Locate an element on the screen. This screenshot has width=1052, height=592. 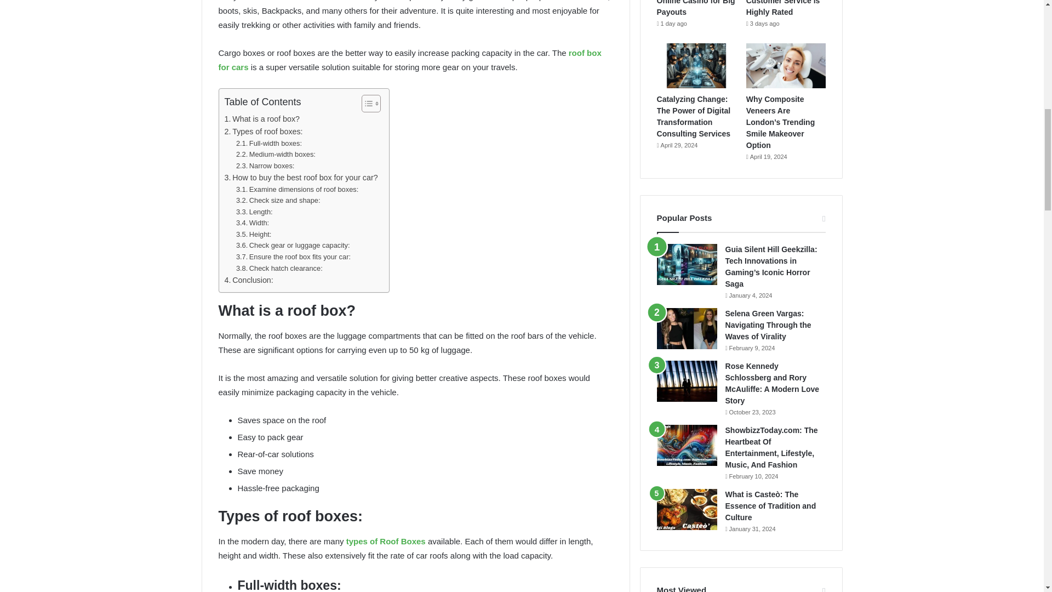
Check size and shape: is located at coordinates (278, 201).